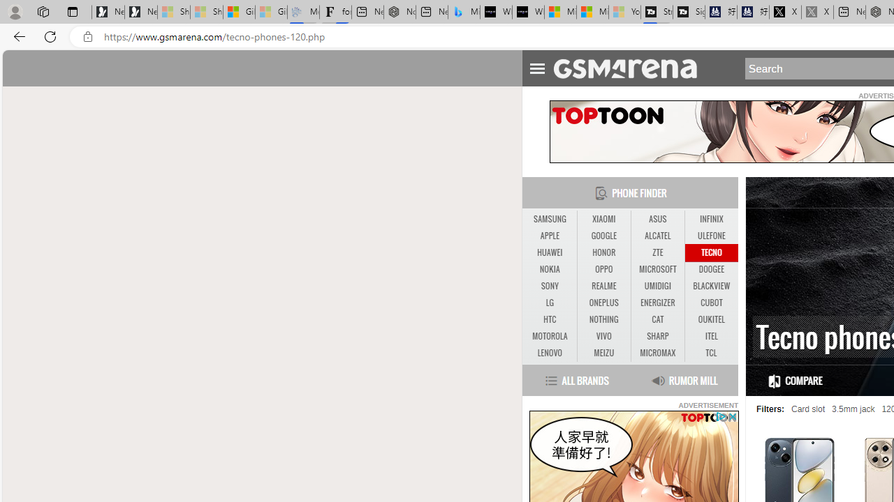  What do you see at coordinates (658, 236) in the screenshot?
I see `ALCATEL` at bounding box center [658, 236].